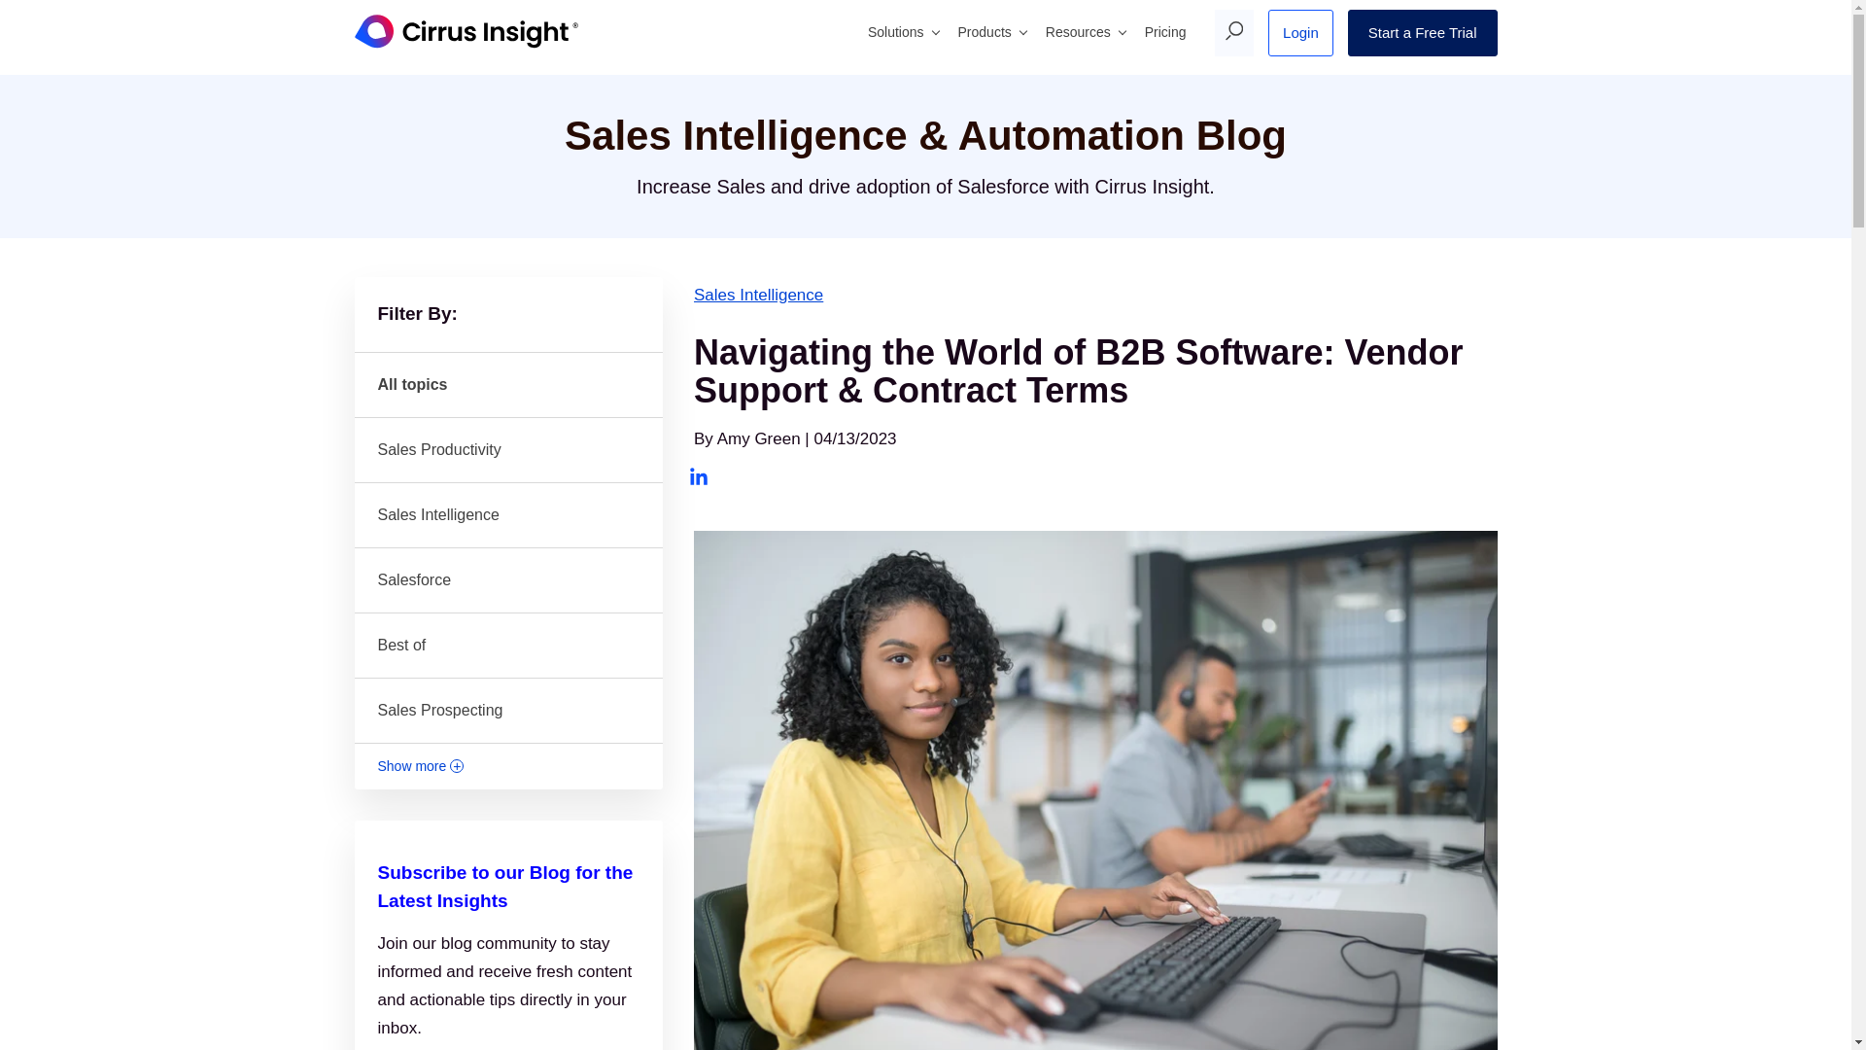 The height and width of the screenshot is (1050, 1866). I want to click on Products, so click(991, 33).